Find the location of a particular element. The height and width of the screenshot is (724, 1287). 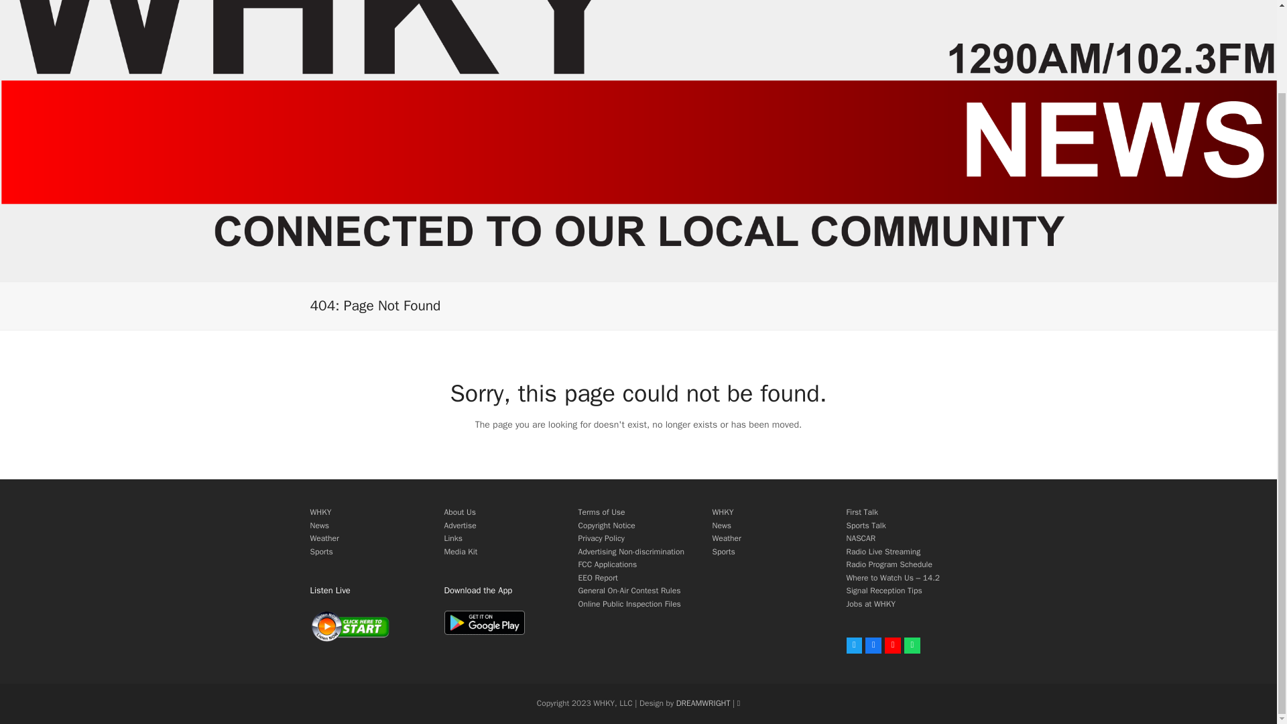

Advertising Non-discrimination is located at coordinates (630, 551).